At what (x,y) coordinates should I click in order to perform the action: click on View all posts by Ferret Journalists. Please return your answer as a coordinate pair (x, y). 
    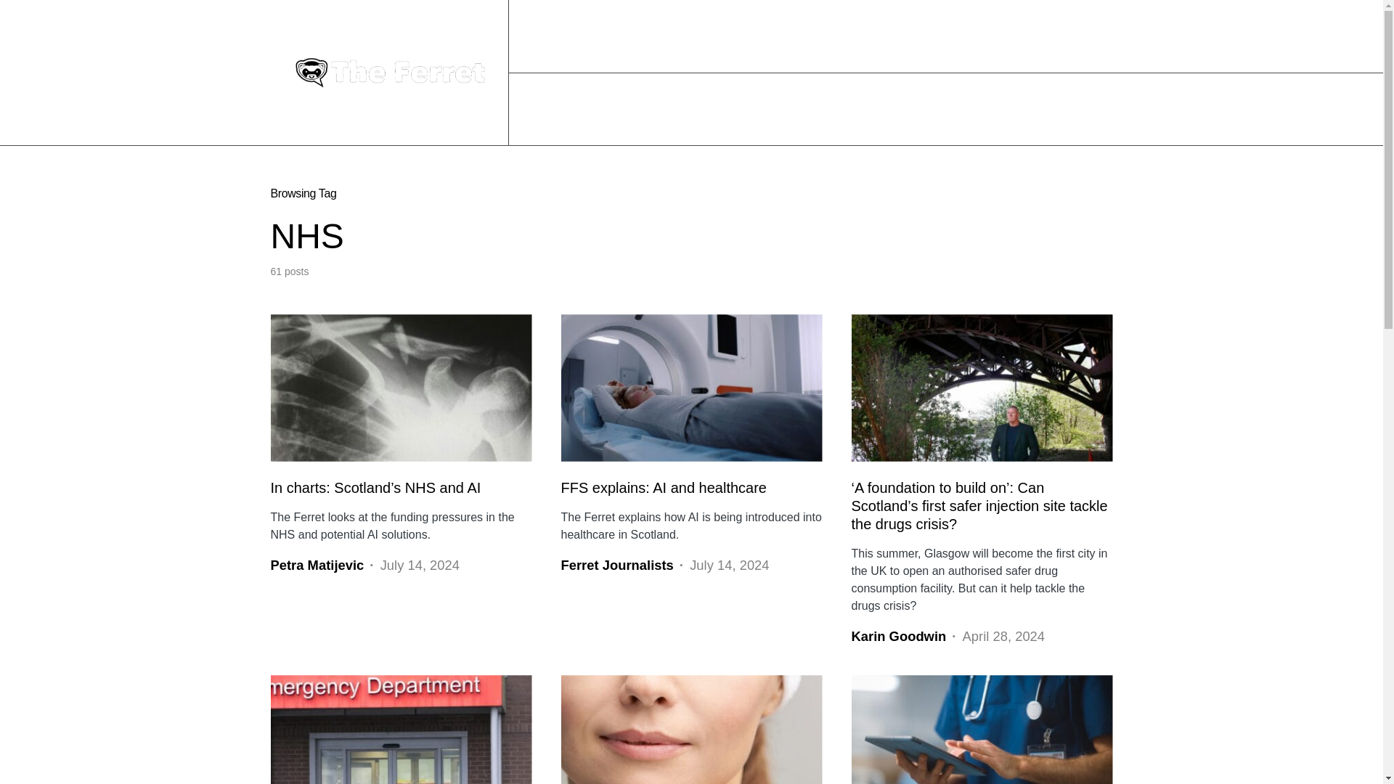
    Looking at the image, I should click on (616, 565).